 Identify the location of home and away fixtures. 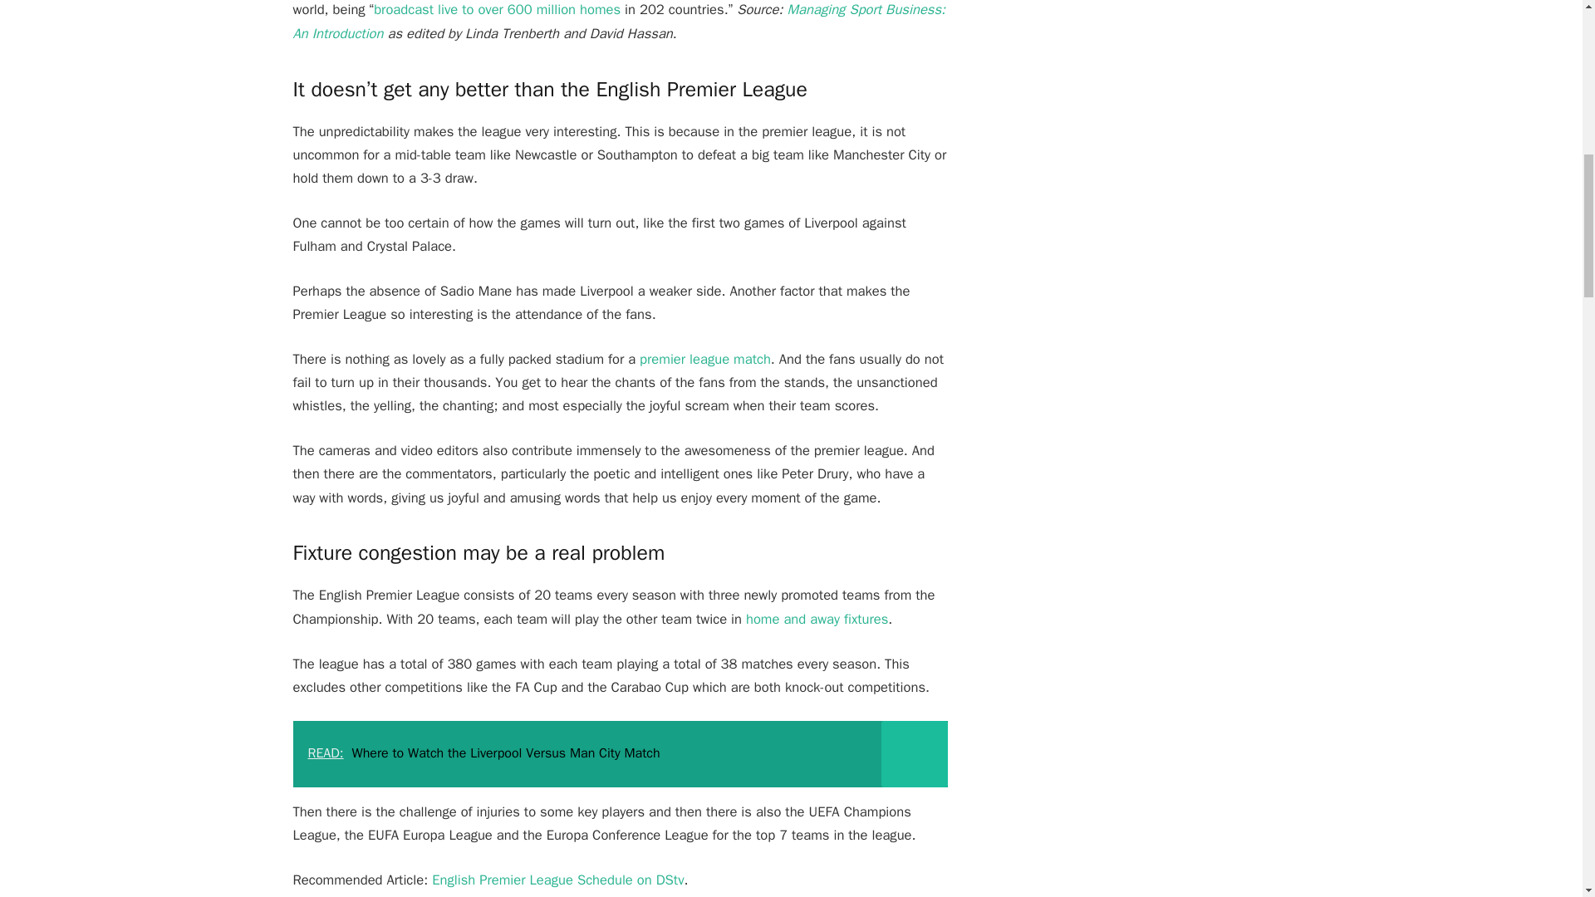
(817, 620).